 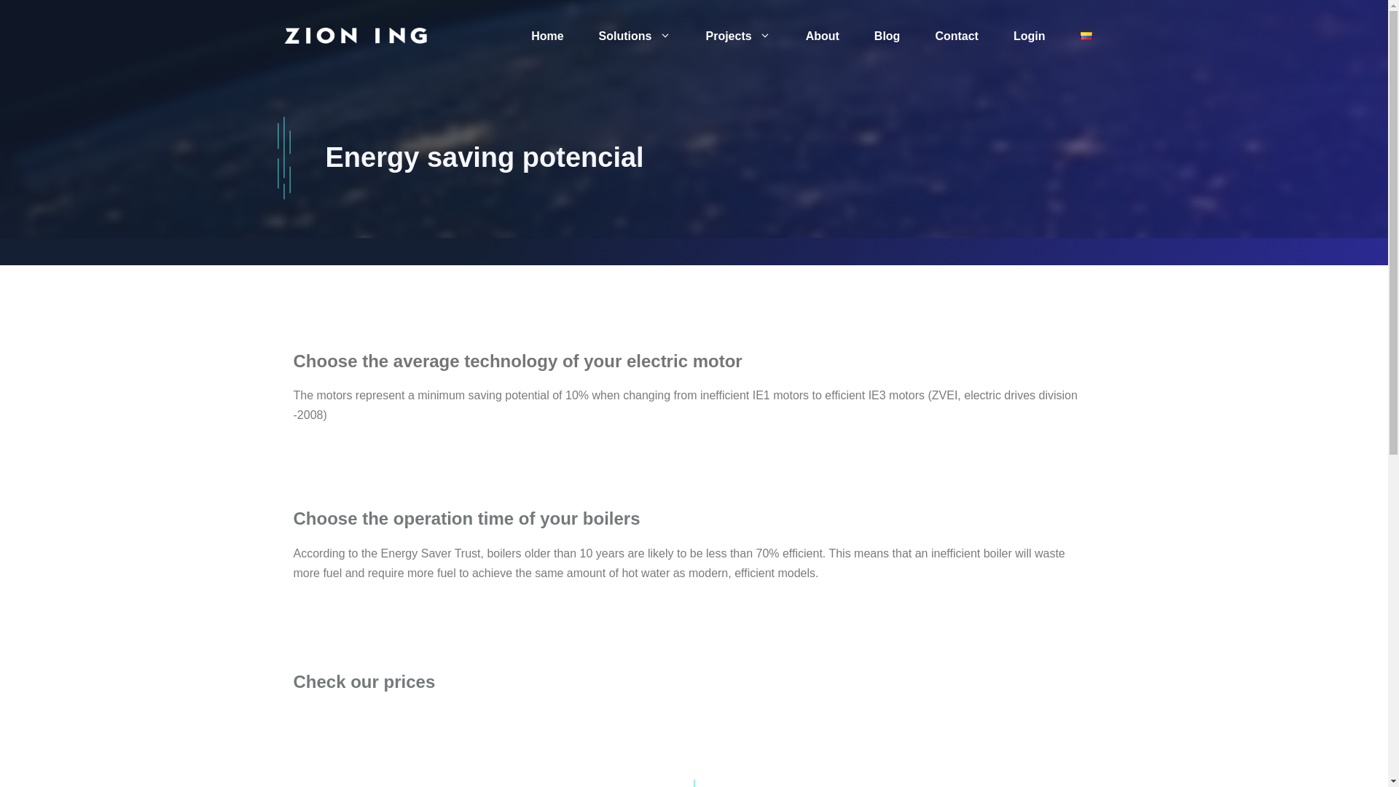 I want to click on Solutions, so click(x=635, y=36).